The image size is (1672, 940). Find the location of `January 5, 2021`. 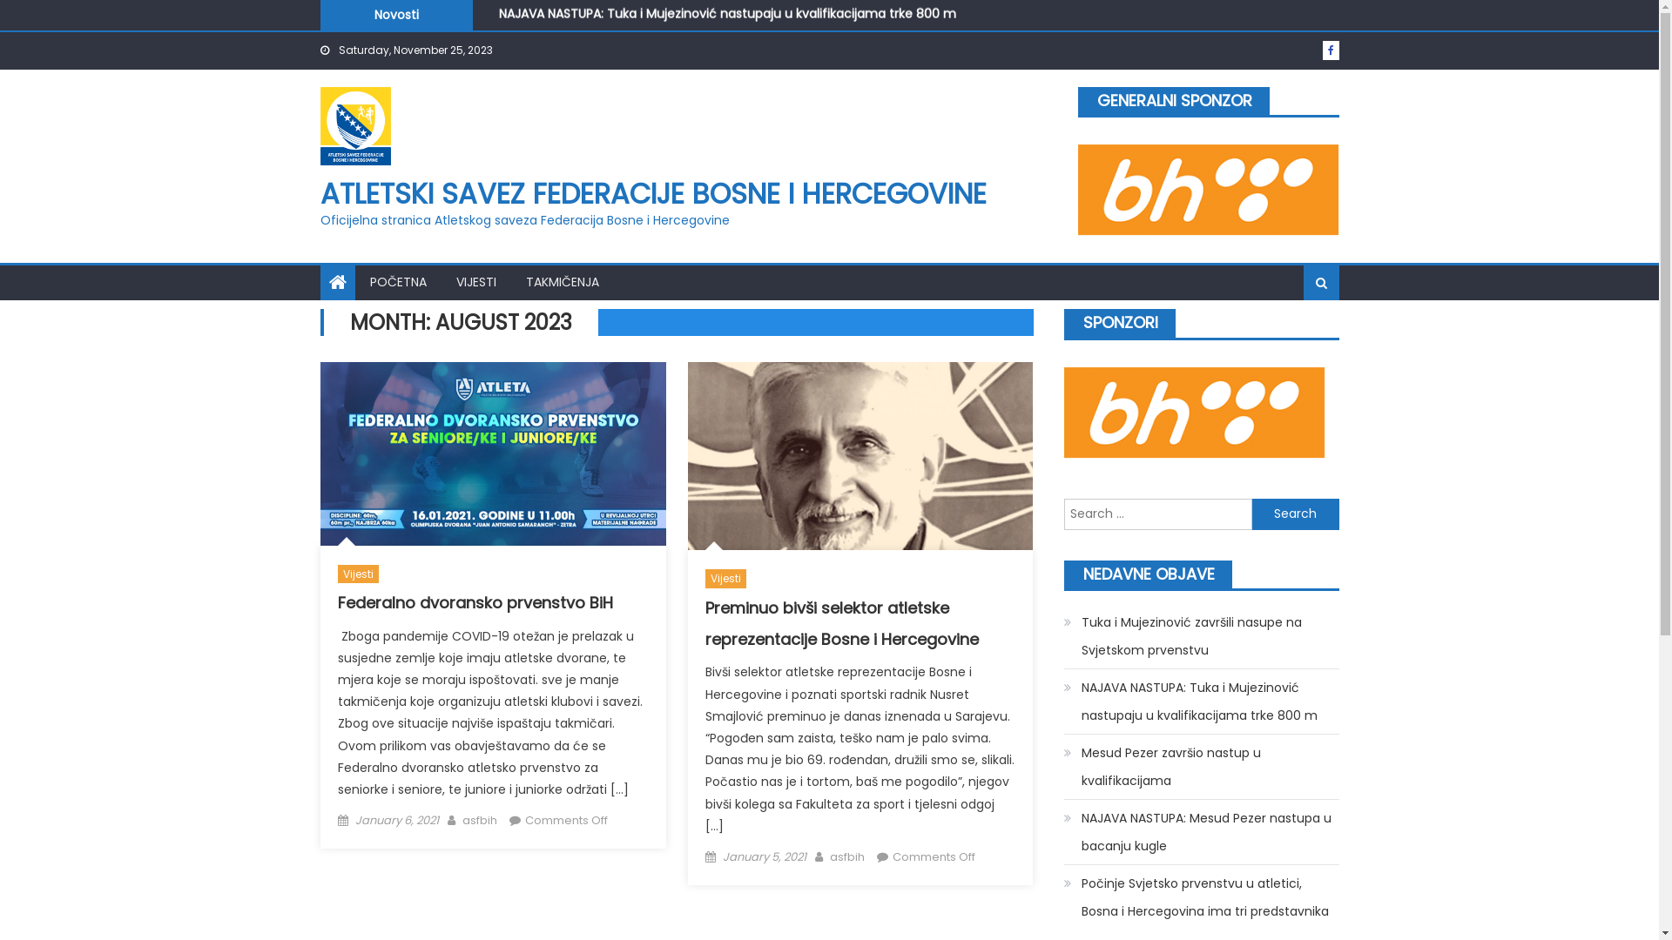

January 5, 2021 is located at coordinates (765, 856).